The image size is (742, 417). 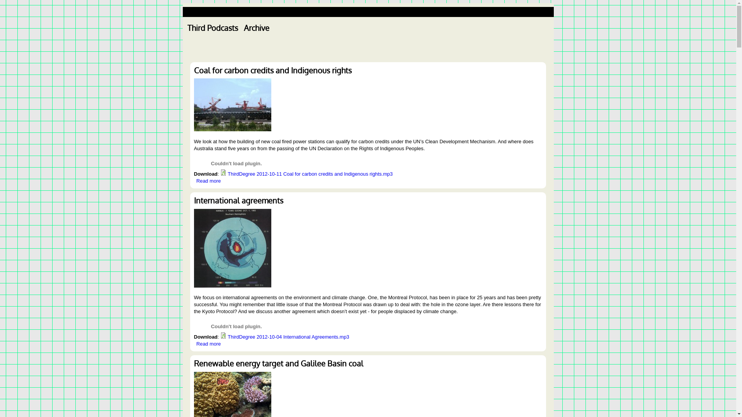 What do you see at coordinates (257, 28) in the screenshot?
I see `Archive` at bounding box center [257, 28].